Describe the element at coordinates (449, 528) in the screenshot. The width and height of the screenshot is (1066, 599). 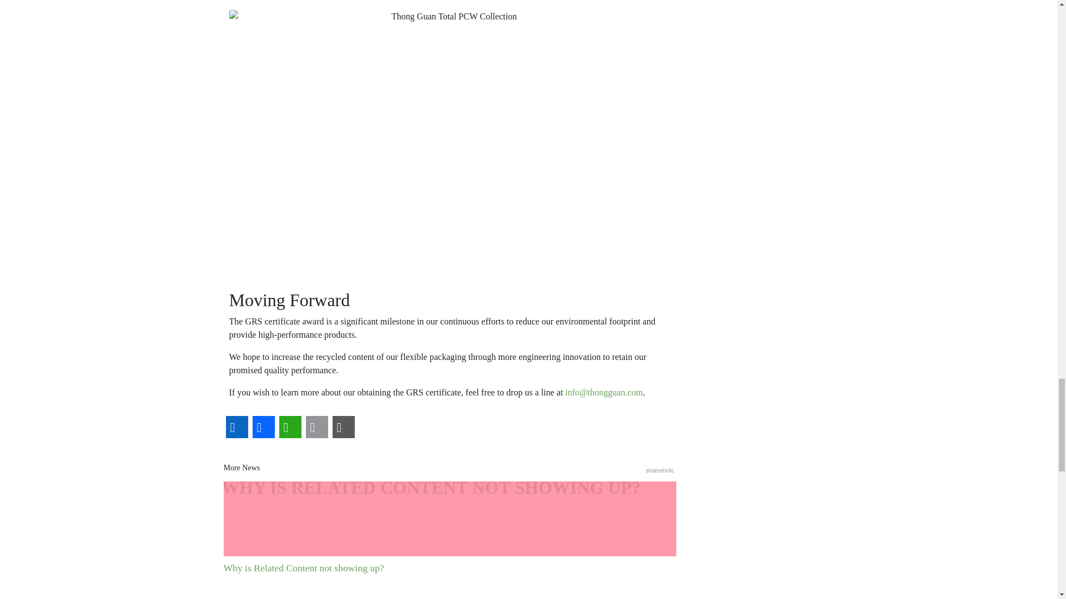
I see `Why is Related Content not showing up?` at that location.